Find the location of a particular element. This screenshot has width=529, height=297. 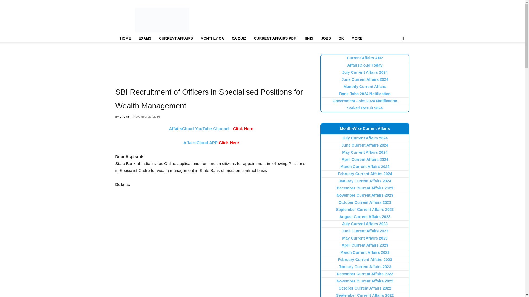

Current Affairs Hindi is located at coordinates (308, 38).